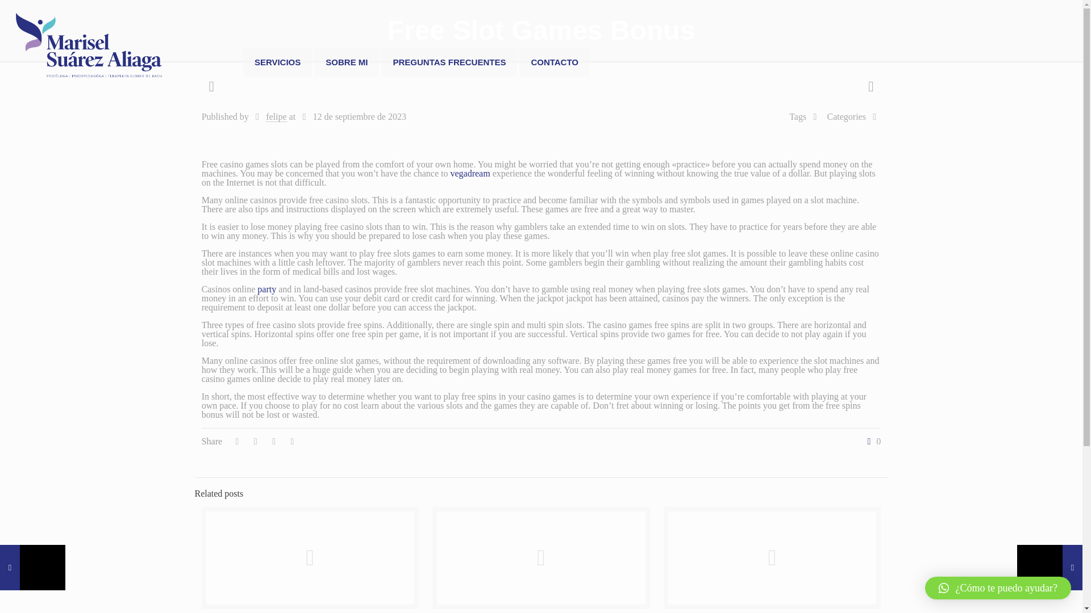  Describe the element at coordinates (555, 62) in the screenshot. I see `CONTACTO` at that location.